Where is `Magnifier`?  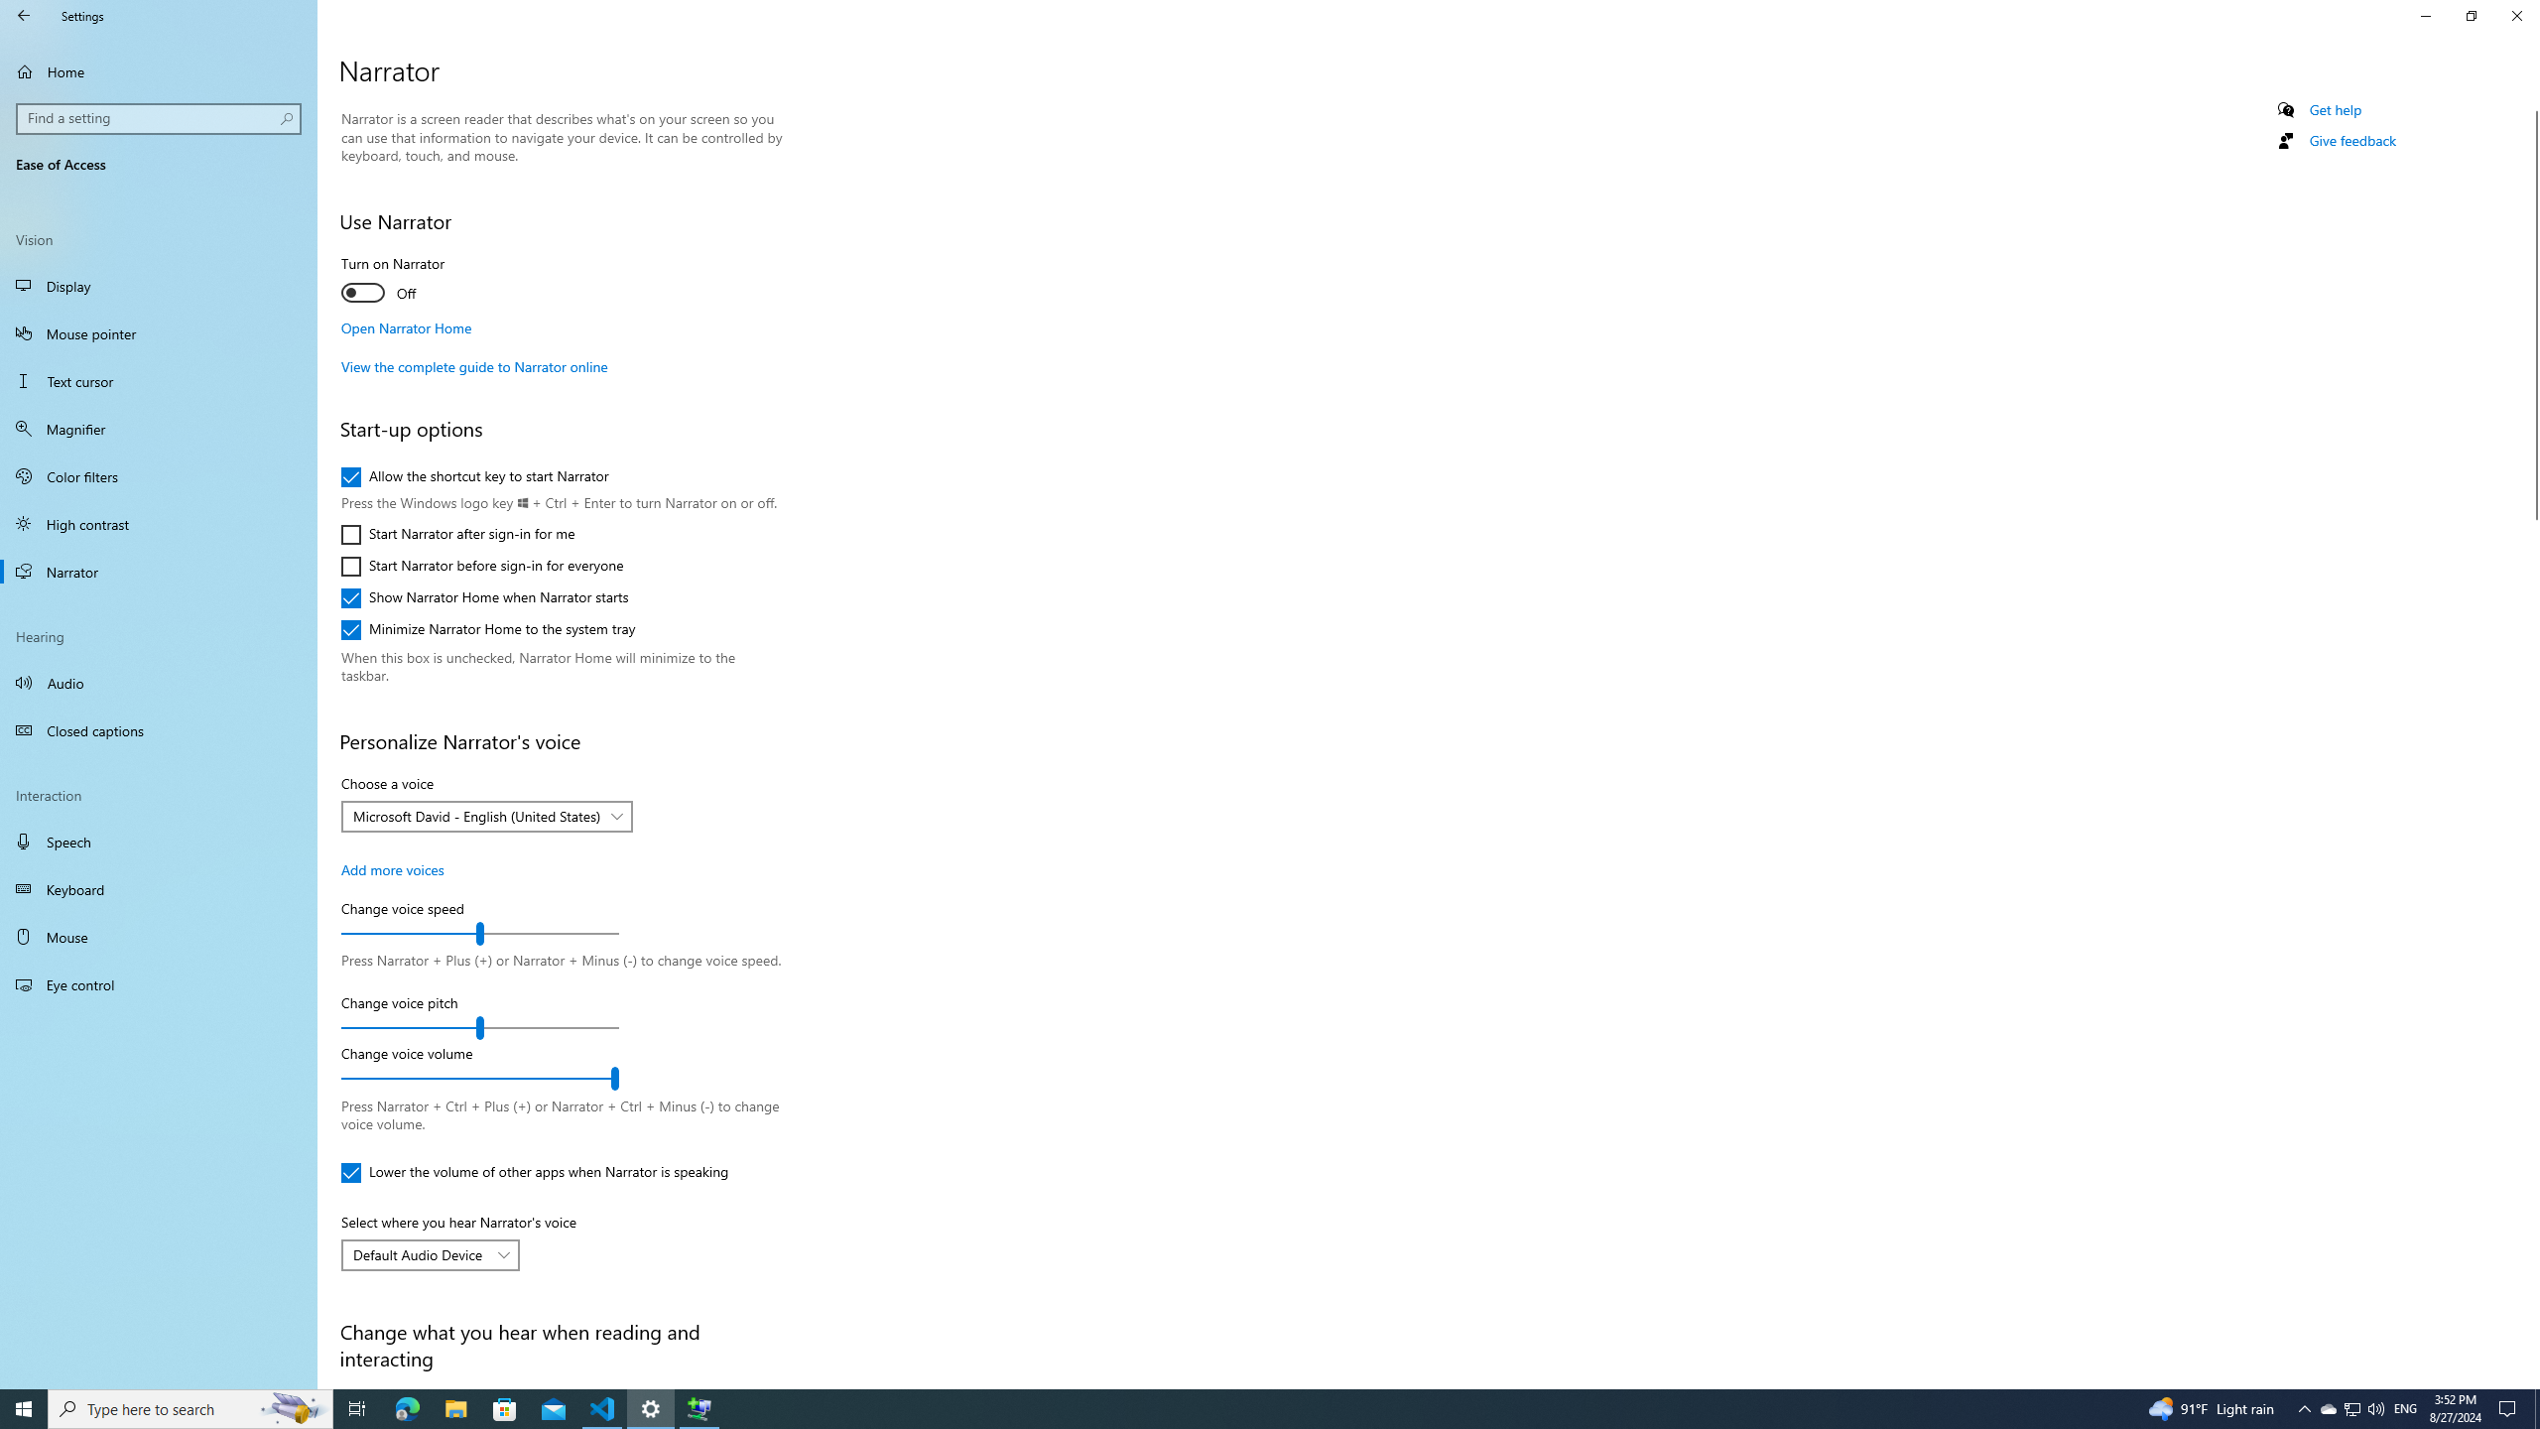
Magnifier is located at coordinates (159, 429).